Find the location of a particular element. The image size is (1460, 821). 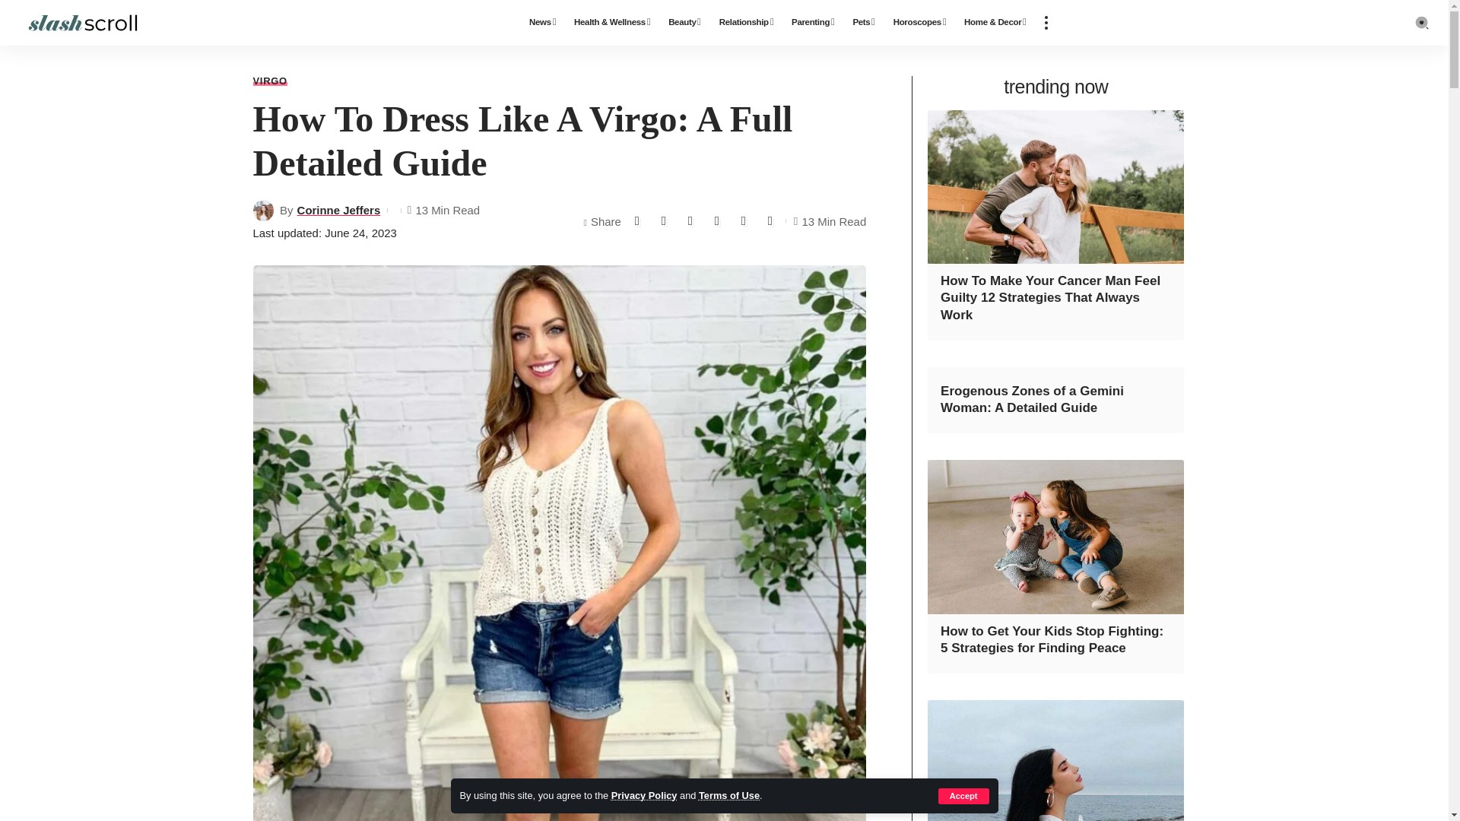

Accept is located at coordinates (964, 796).